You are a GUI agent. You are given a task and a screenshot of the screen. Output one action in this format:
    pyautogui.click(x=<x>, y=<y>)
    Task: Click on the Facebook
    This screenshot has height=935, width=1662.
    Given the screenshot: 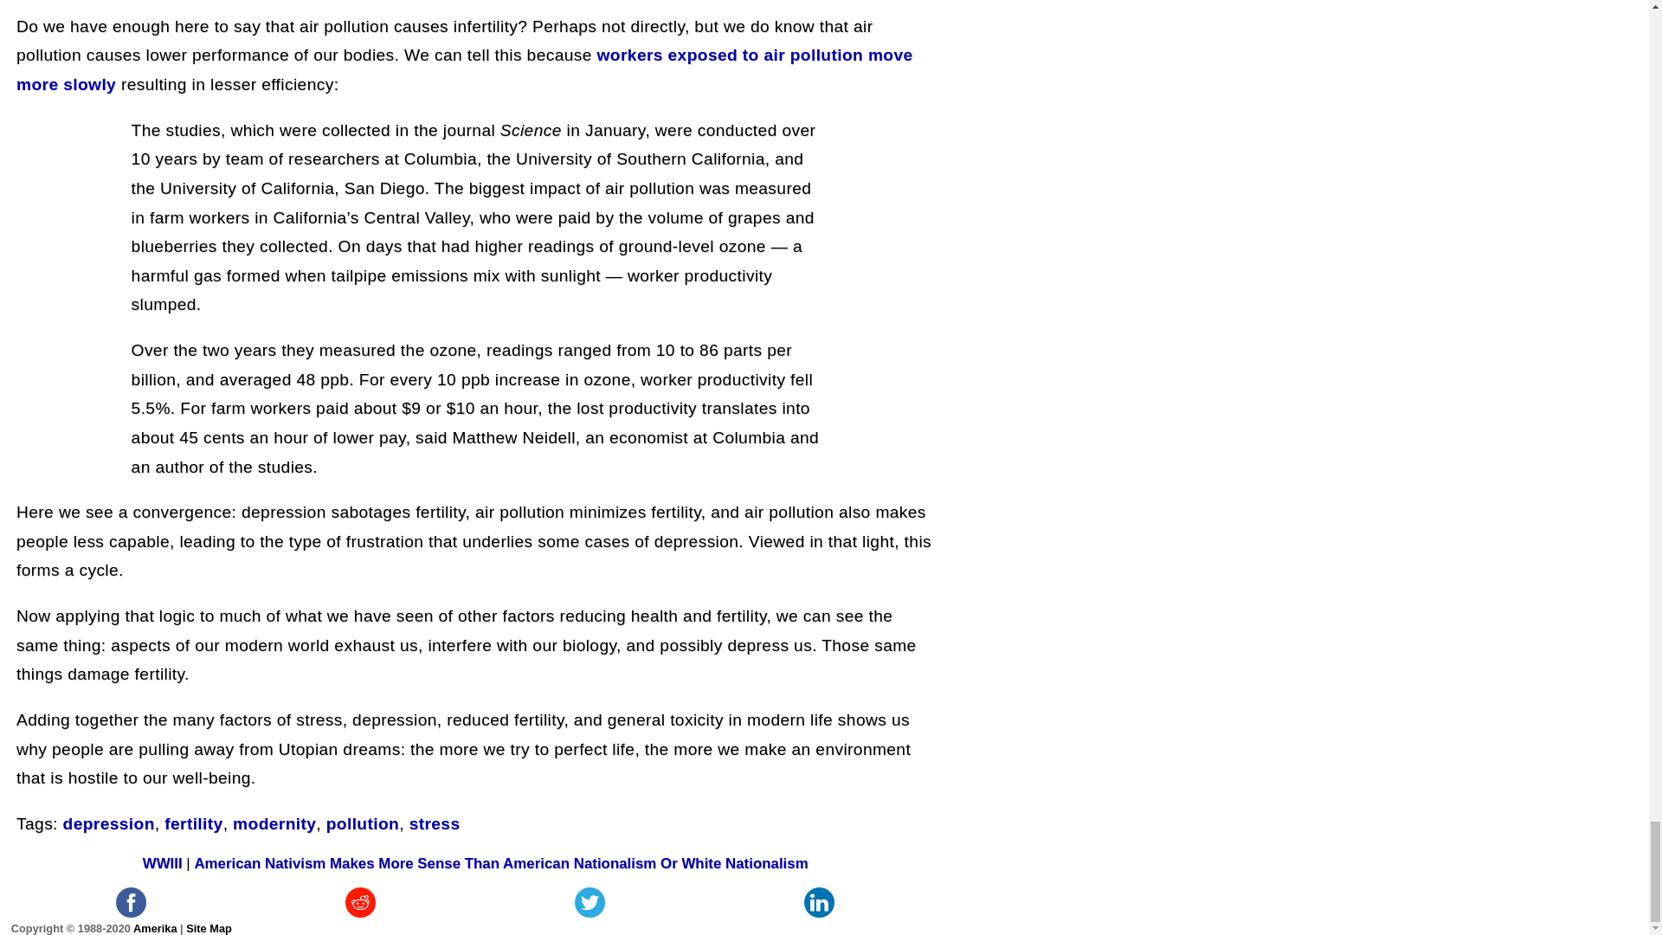 What is the action you would take?
    pyautogui.click(x=131, y=902)
    